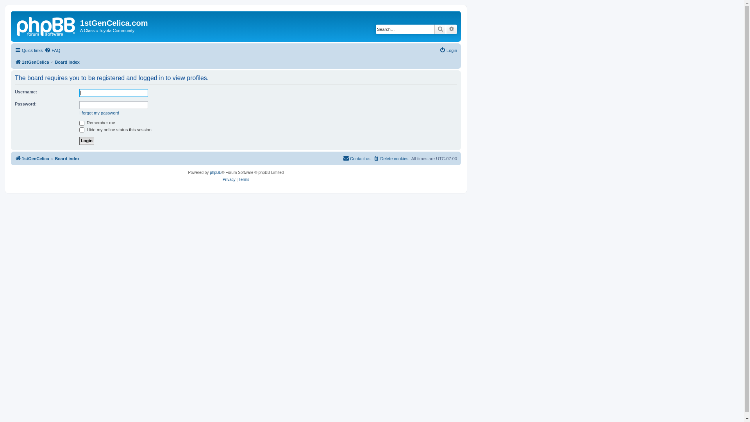 Image resolution: width=750 pixels, height=422 pixels. Describe the element at coordinates (67, 62) in the screenshot. I see `Board index` at that location.